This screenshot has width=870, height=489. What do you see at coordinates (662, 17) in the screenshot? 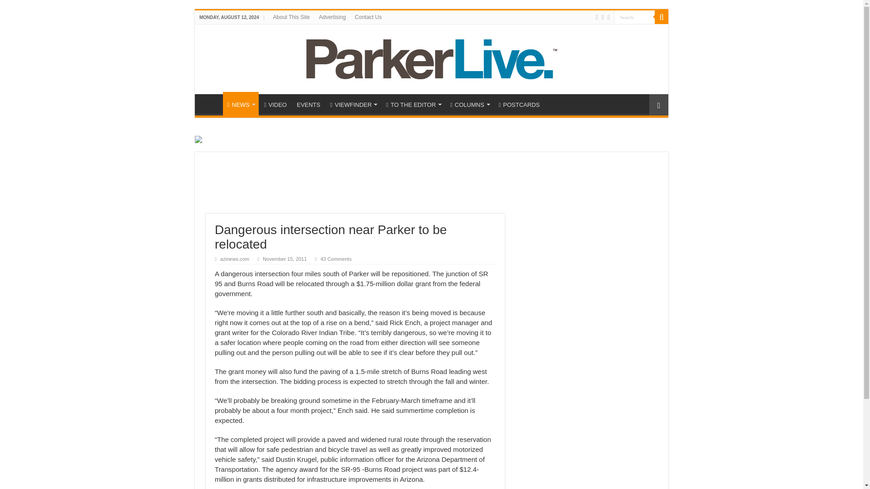
I see `Search` at bounding box center [662, 17].